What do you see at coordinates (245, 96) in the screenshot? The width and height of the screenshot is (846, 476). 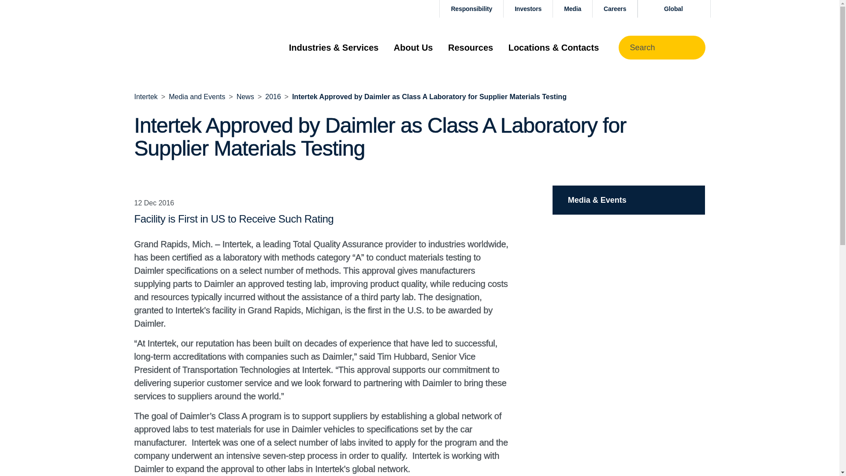 I see `News` at bounding box center [245, 96].